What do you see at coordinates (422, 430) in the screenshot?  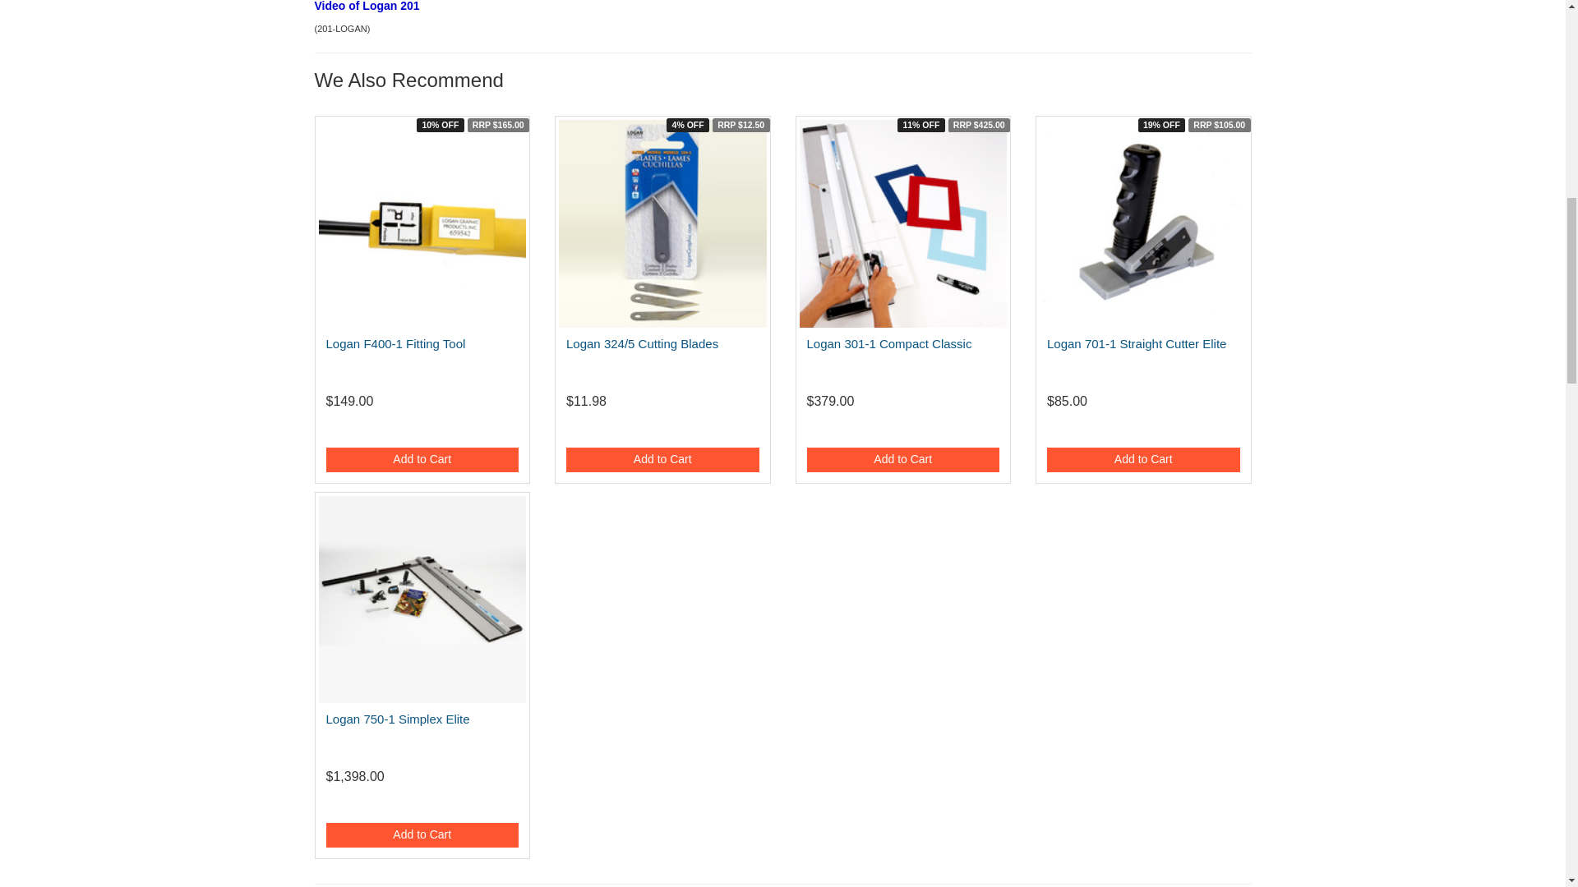 I see `PayPal Message 2` at bounding box center [422, 430].